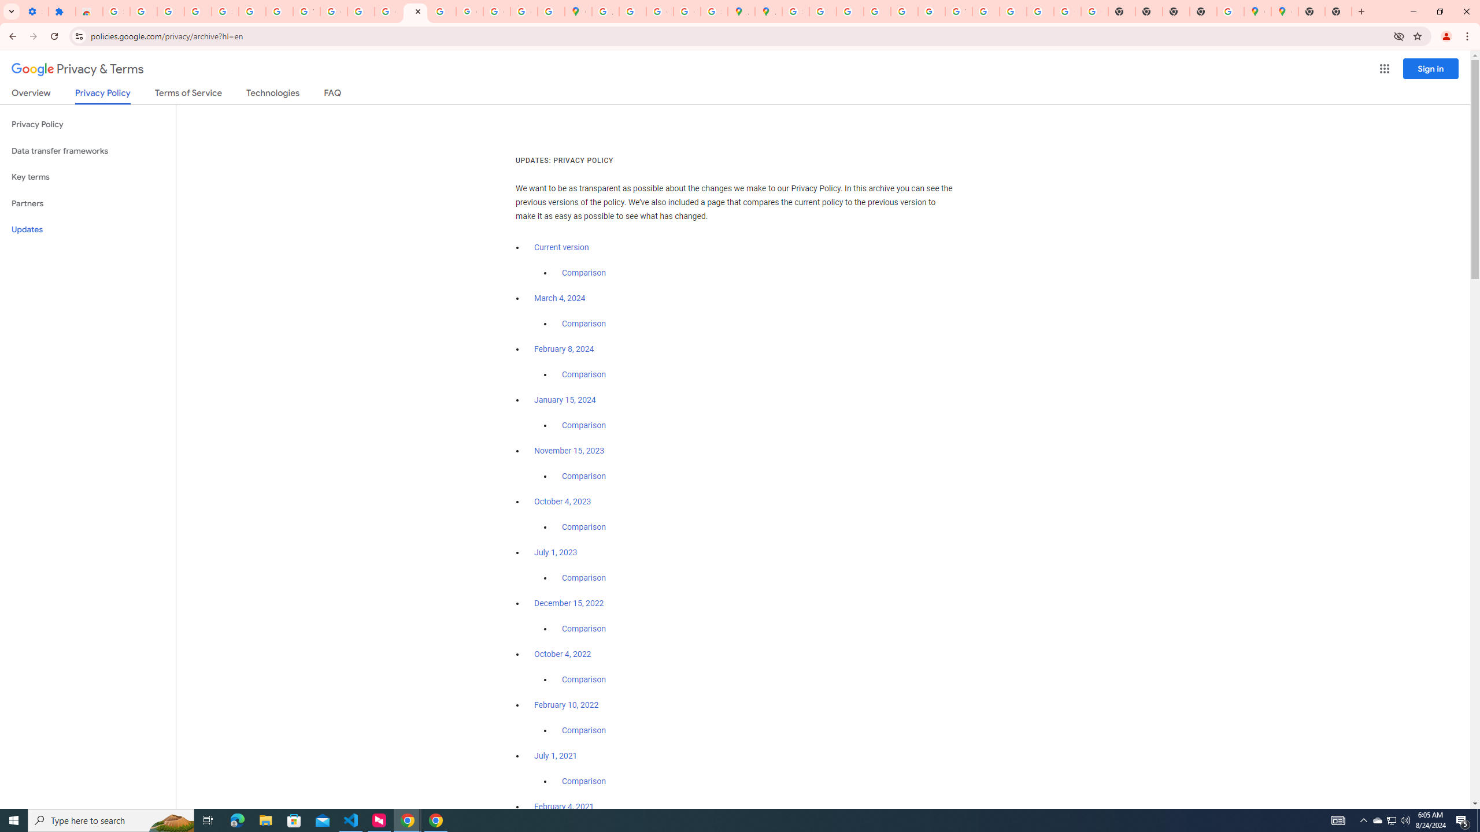 This screenshot has height=832, width=1480. I want to click on February 8, 2024, so click(564, 349).